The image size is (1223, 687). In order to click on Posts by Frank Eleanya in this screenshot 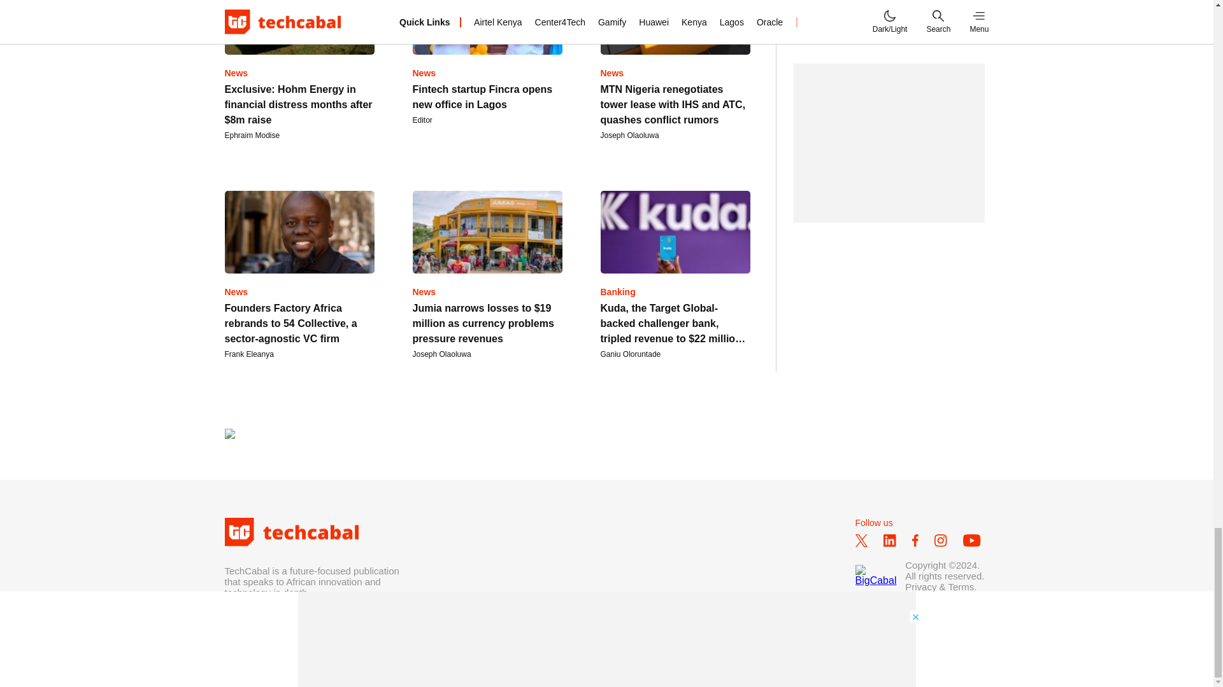, I will do `click(248, 354)`.